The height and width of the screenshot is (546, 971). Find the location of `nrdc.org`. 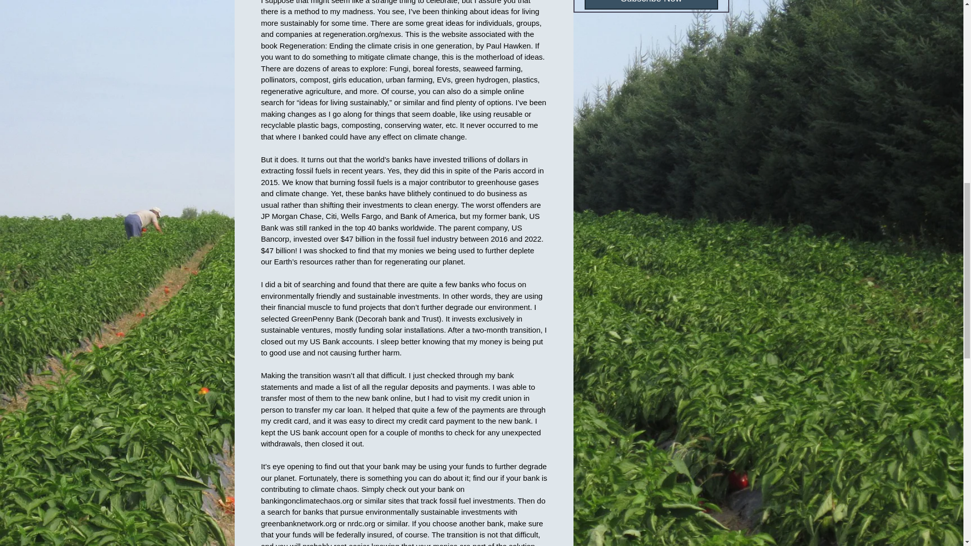

nrdc.org is located at coordinates (361, 524).